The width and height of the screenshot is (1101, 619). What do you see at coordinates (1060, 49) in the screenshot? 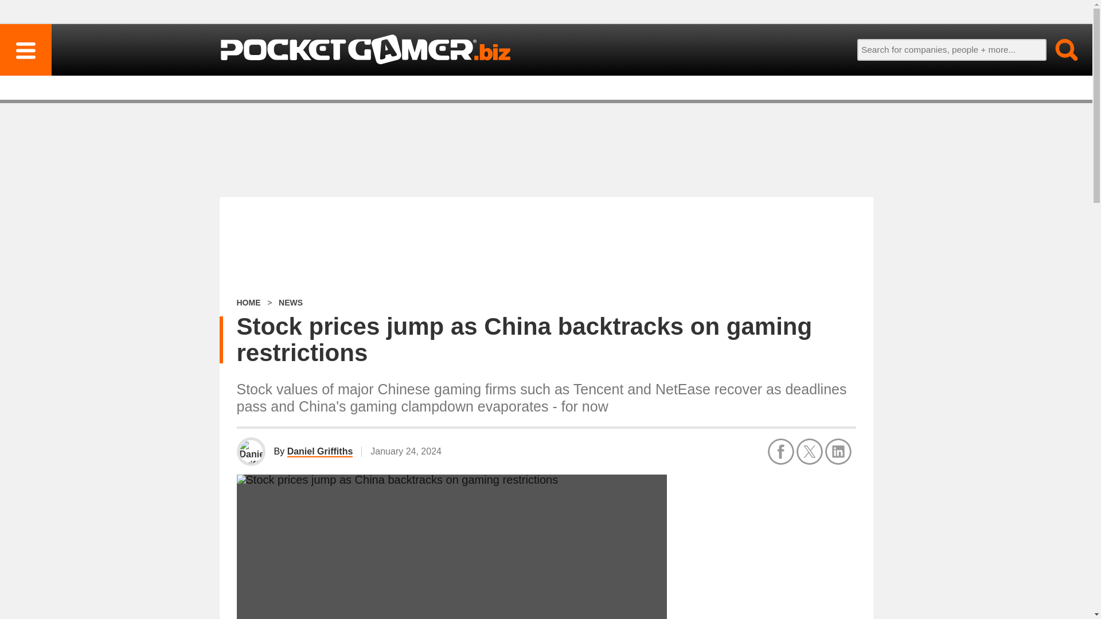
I see `Go` at bounding box center [1060, 49].